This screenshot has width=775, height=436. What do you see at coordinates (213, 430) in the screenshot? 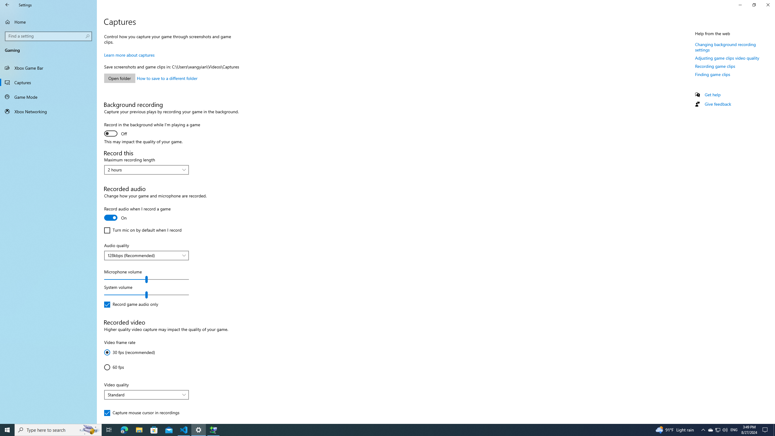
I see `Extensible Wizards Host Process - 1 running window` at bounding box center [213, 430].